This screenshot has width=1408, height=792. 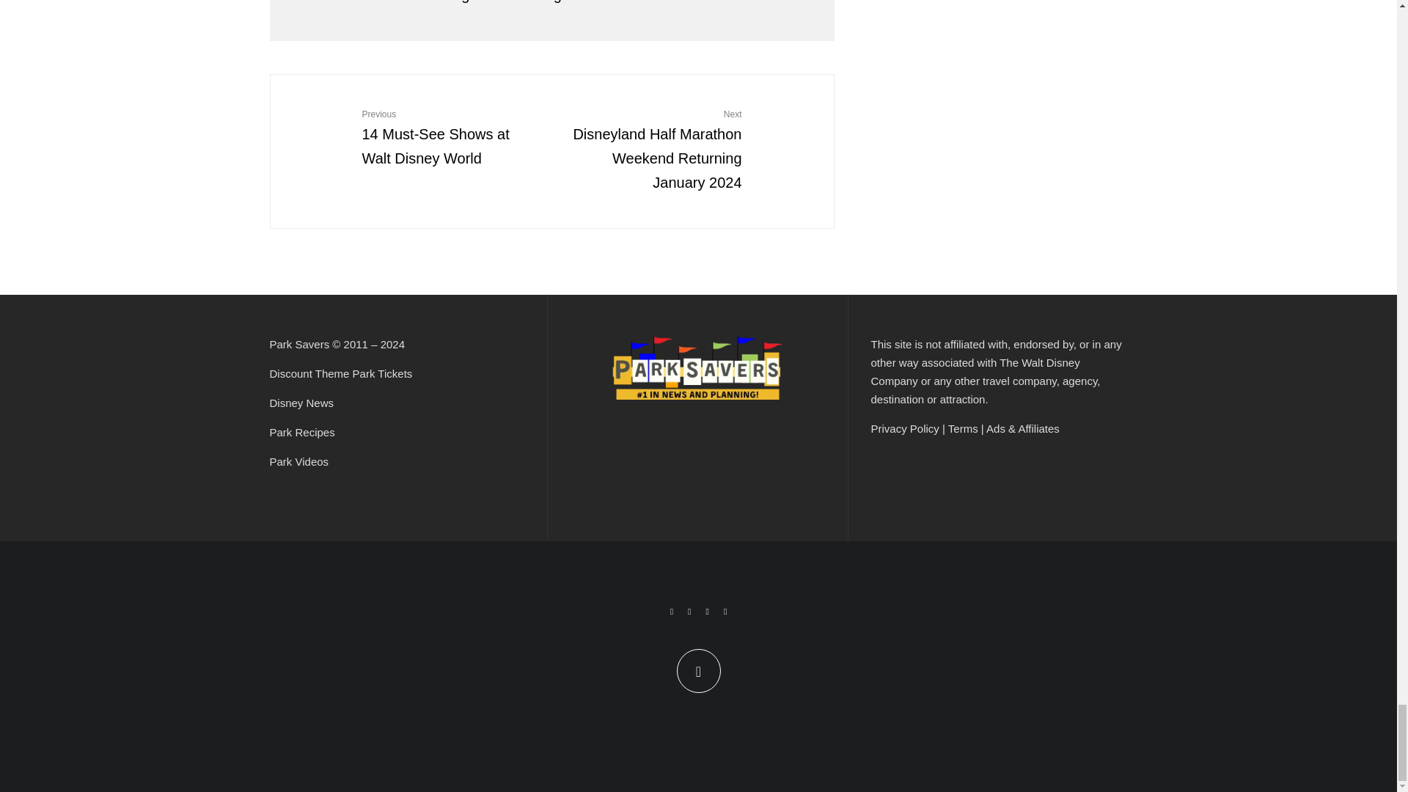 What do you see at coordinates (782, 125) in the screenshot?
I see `Disneyland Half Marathon Weekend Returning January 2024 19` at bounding box center [782, 125].